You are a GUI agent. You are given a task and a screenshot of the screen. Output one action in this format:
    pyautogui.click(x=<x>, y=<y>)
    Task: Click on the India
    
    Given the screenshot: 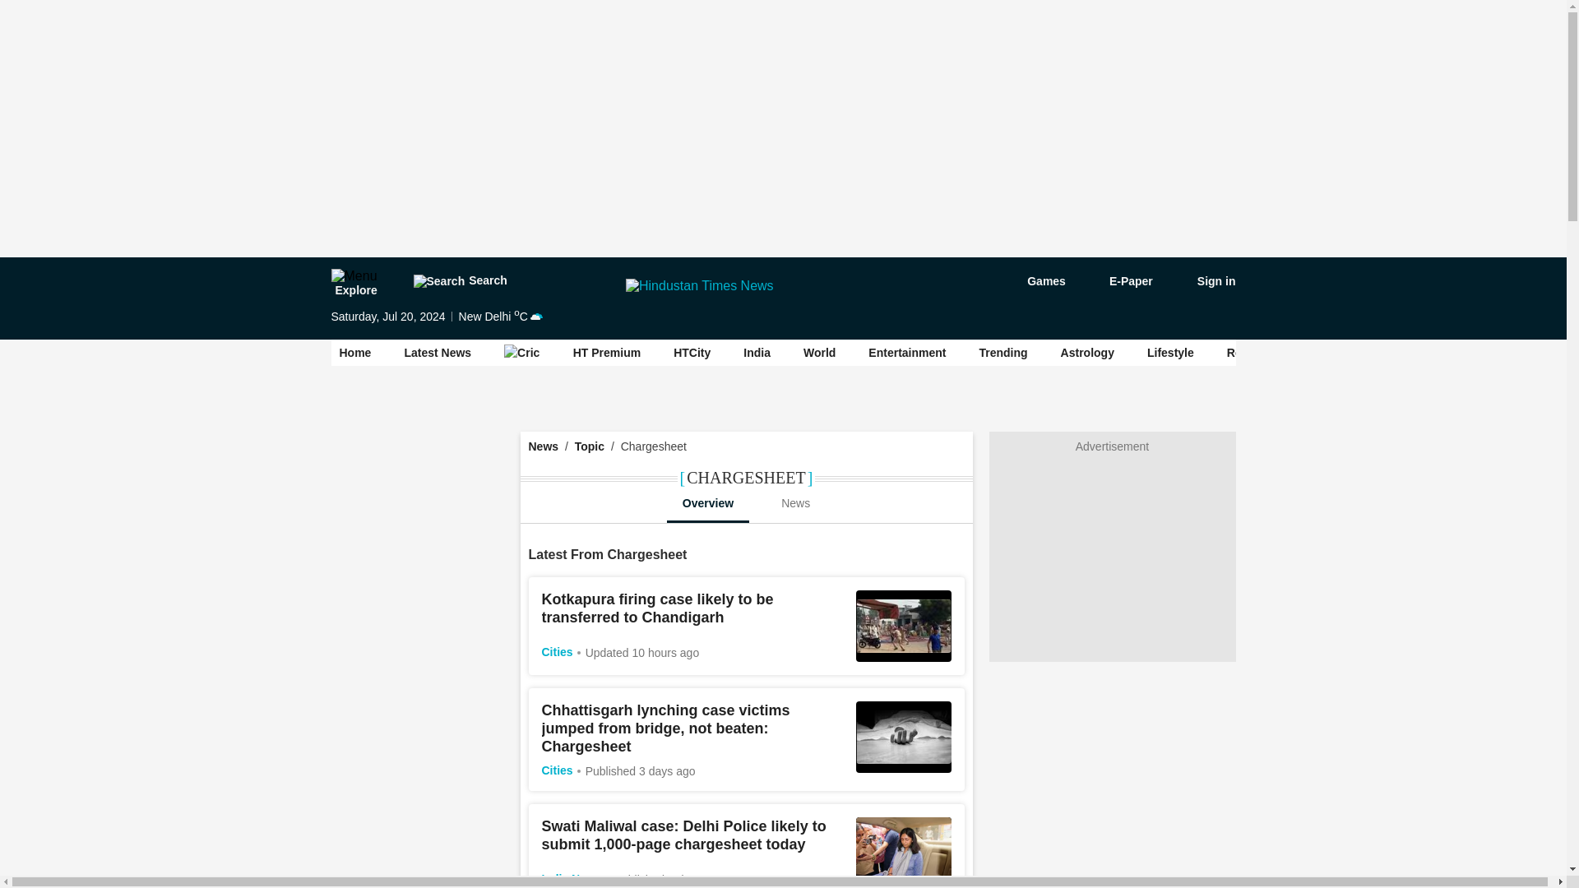 What is the action you would take?
    pyautogui.click(x=757, y=353)
    